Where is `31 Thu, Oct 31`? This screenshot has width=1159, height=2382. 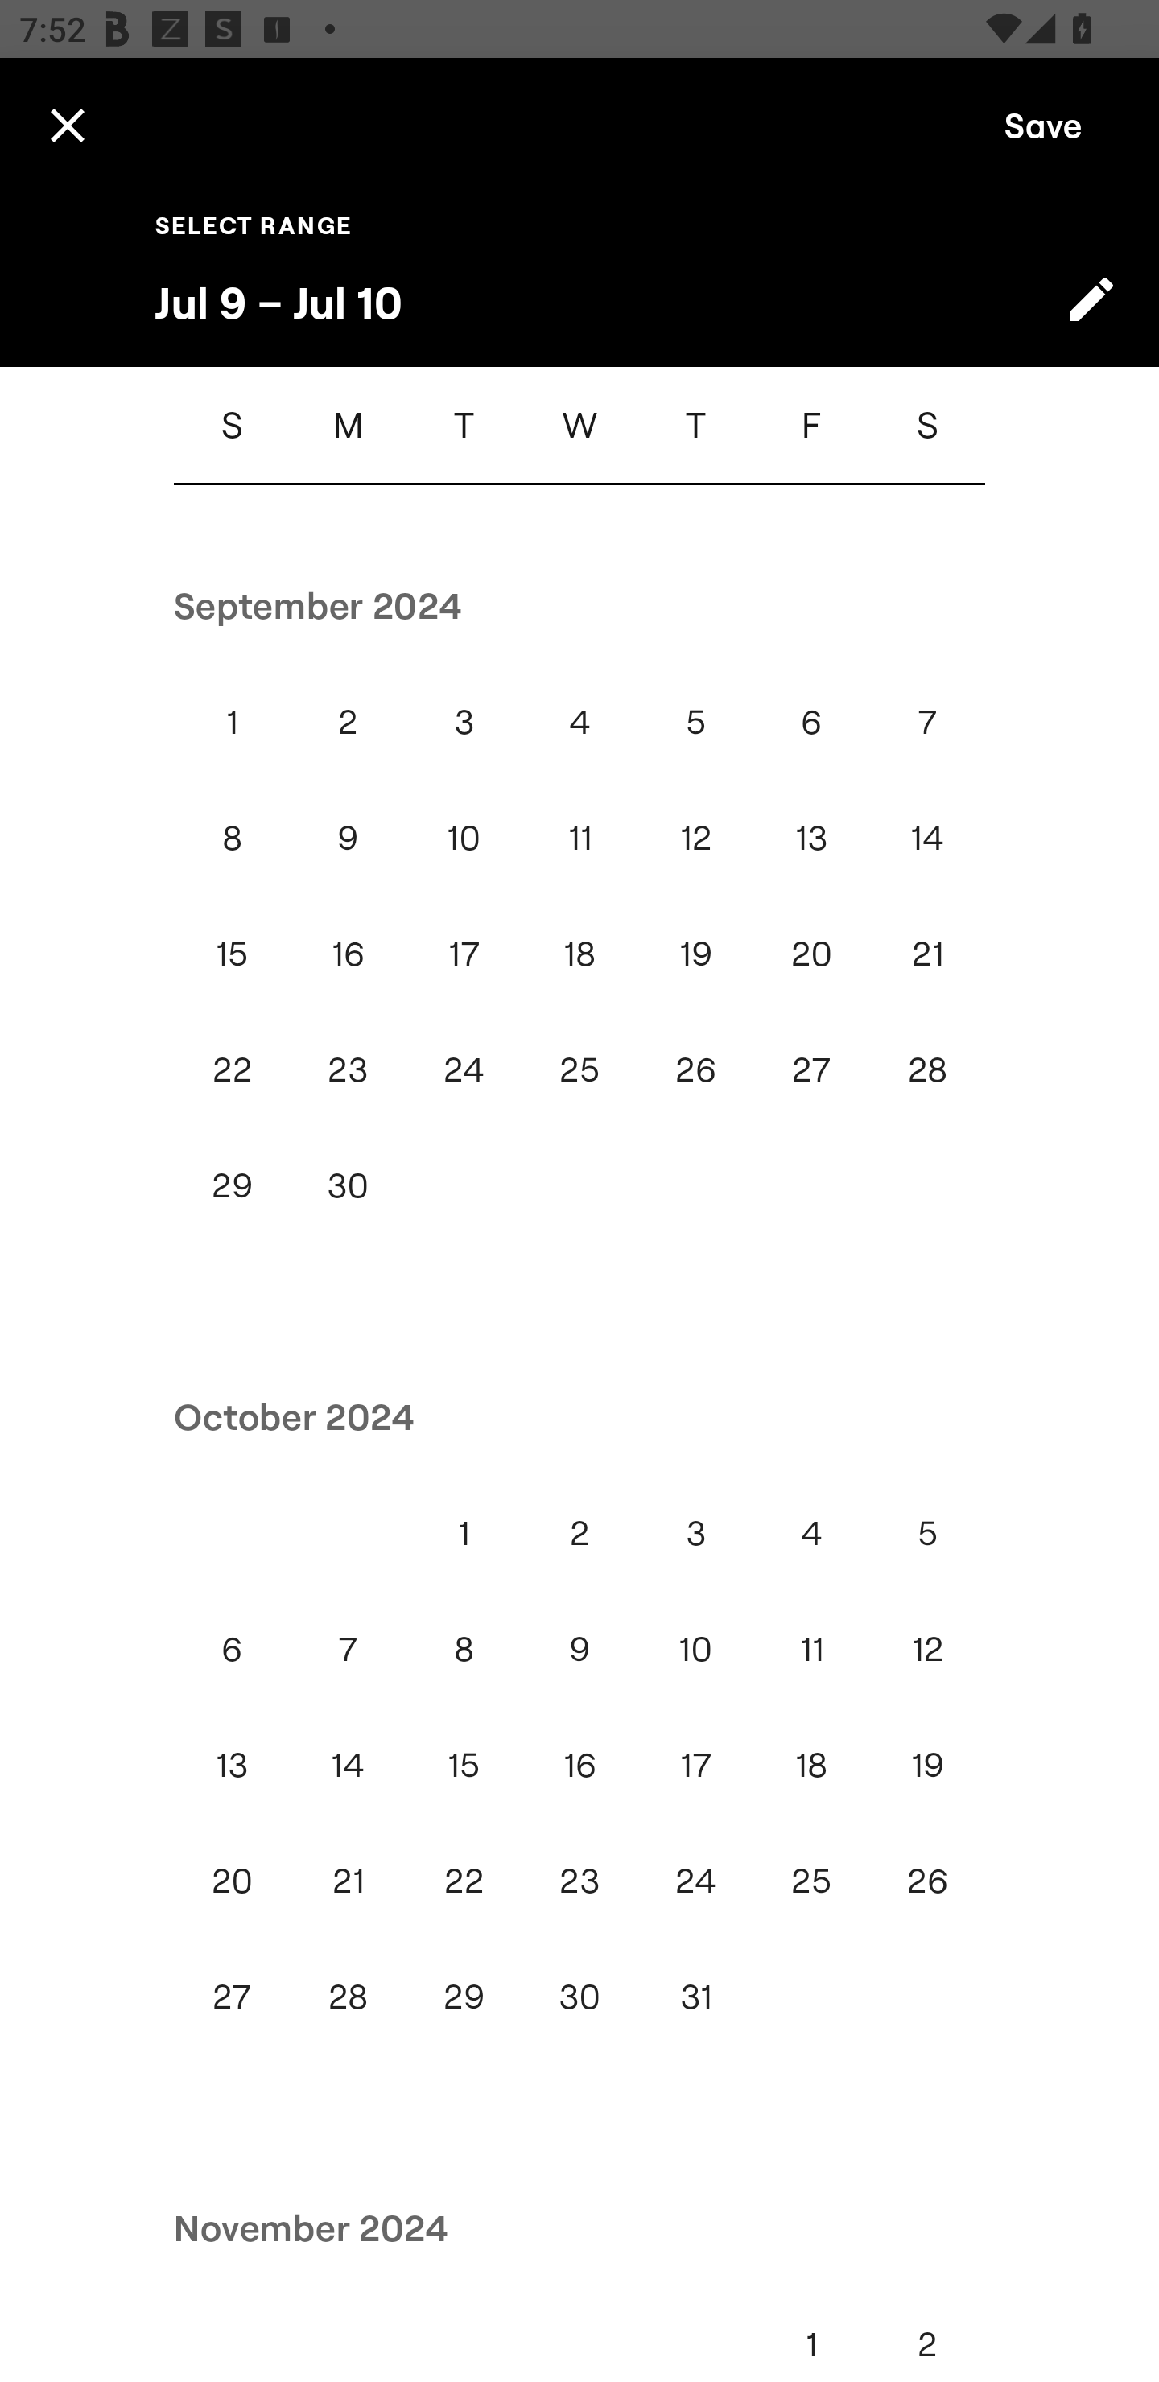
31 Thu, Oct 31 is located at coordinates (695, 1996).